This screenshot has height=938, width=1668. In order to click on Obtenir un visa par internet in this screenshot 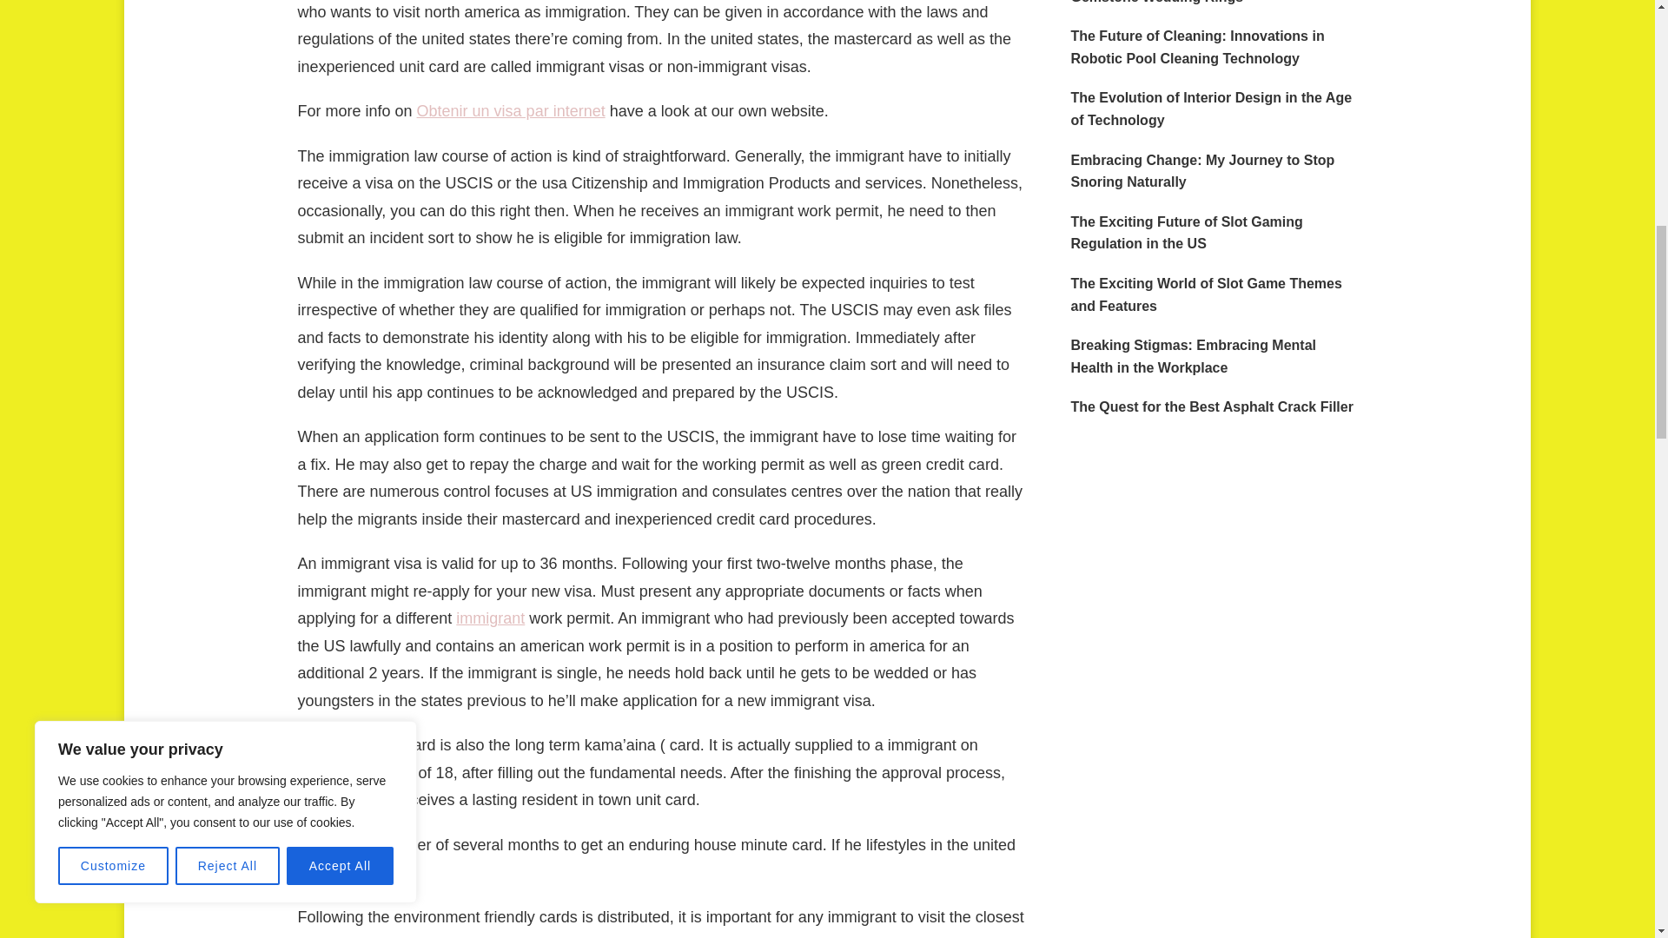, I will do `click(511, 111)`.